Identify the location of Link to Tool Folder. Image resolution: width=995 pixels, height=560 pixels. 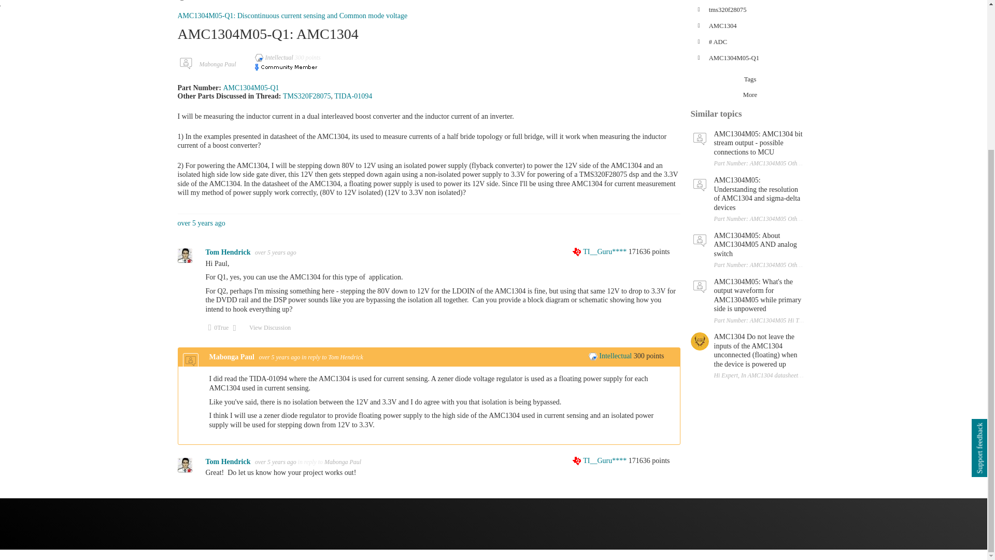
(353, 96).